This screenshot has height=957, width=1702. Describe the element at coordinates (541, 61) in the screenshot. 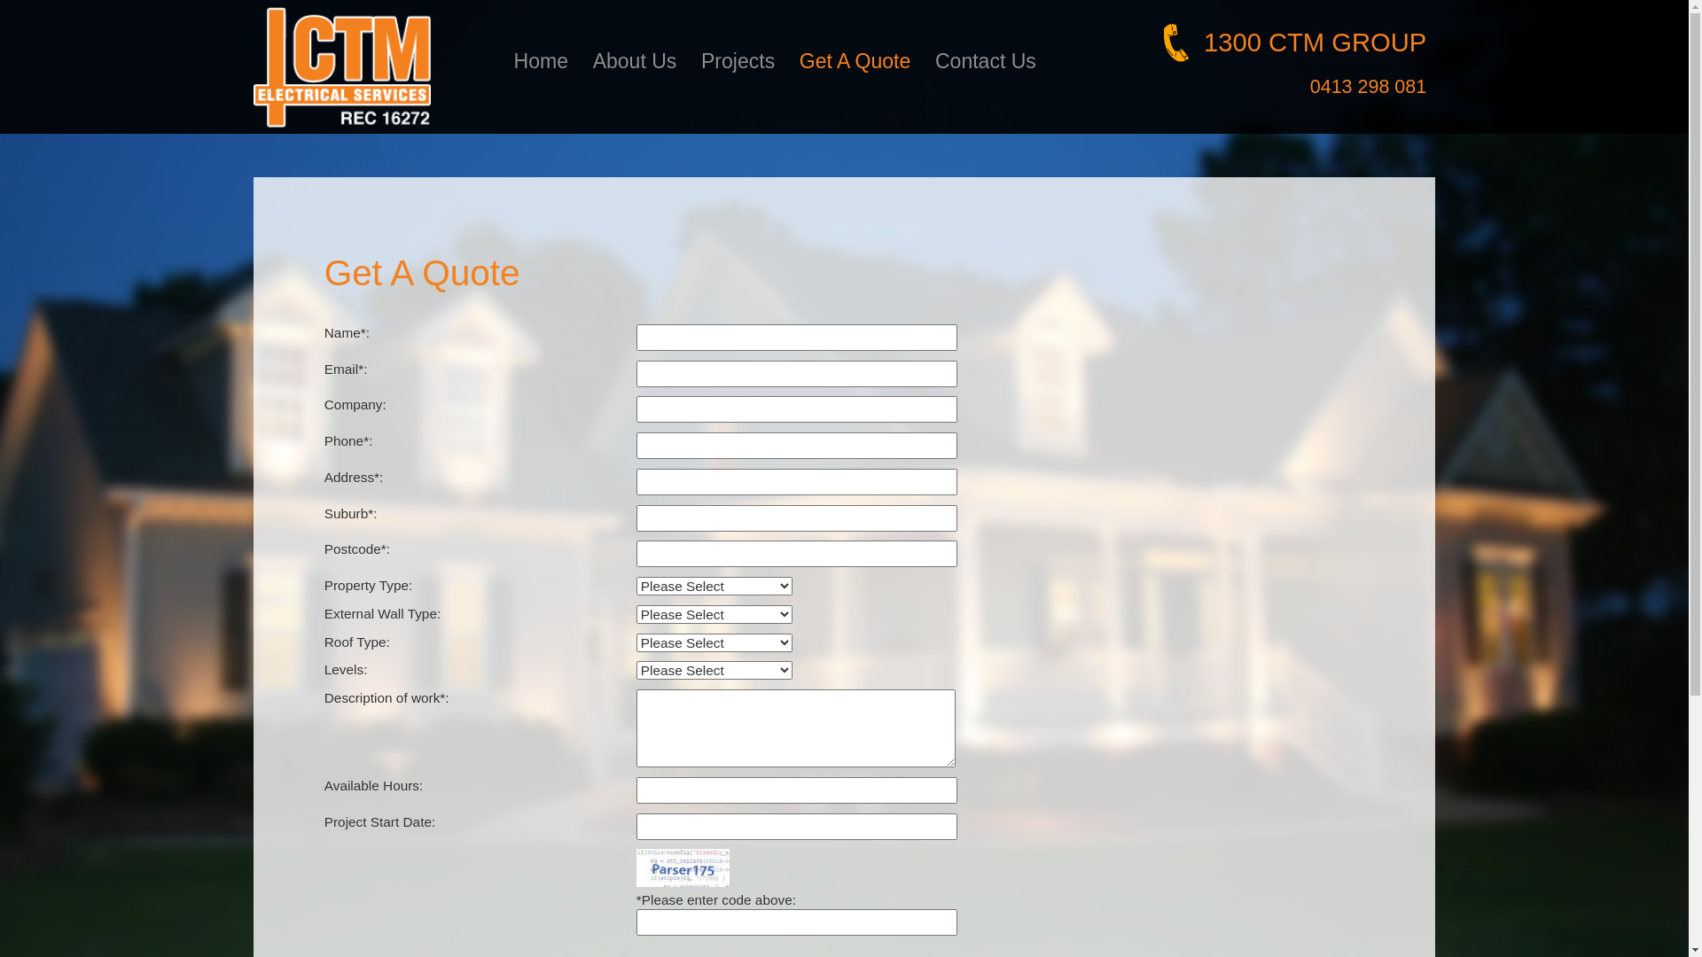

I see `Home` at that location.